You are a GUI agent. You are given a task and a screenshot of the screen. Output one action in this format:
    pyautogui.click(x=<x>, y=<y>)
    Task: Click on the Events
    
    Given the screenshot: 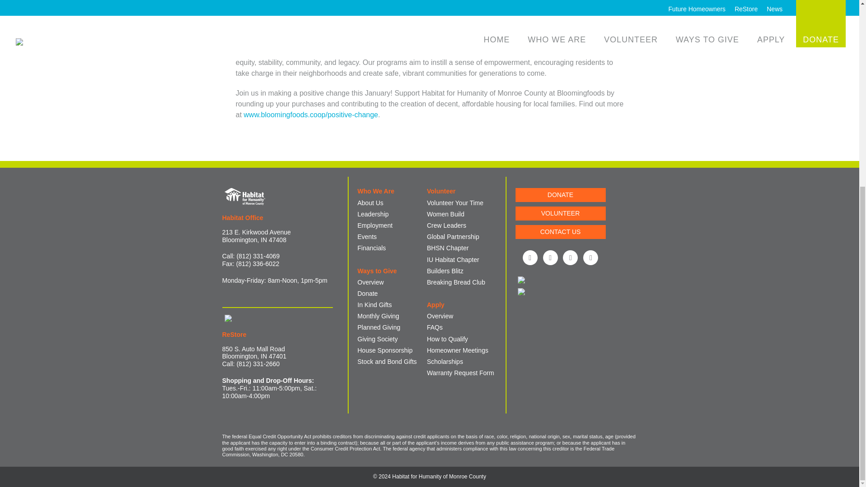 What is the action you would take?
    pyautogui.click(x=367, y=237)
    